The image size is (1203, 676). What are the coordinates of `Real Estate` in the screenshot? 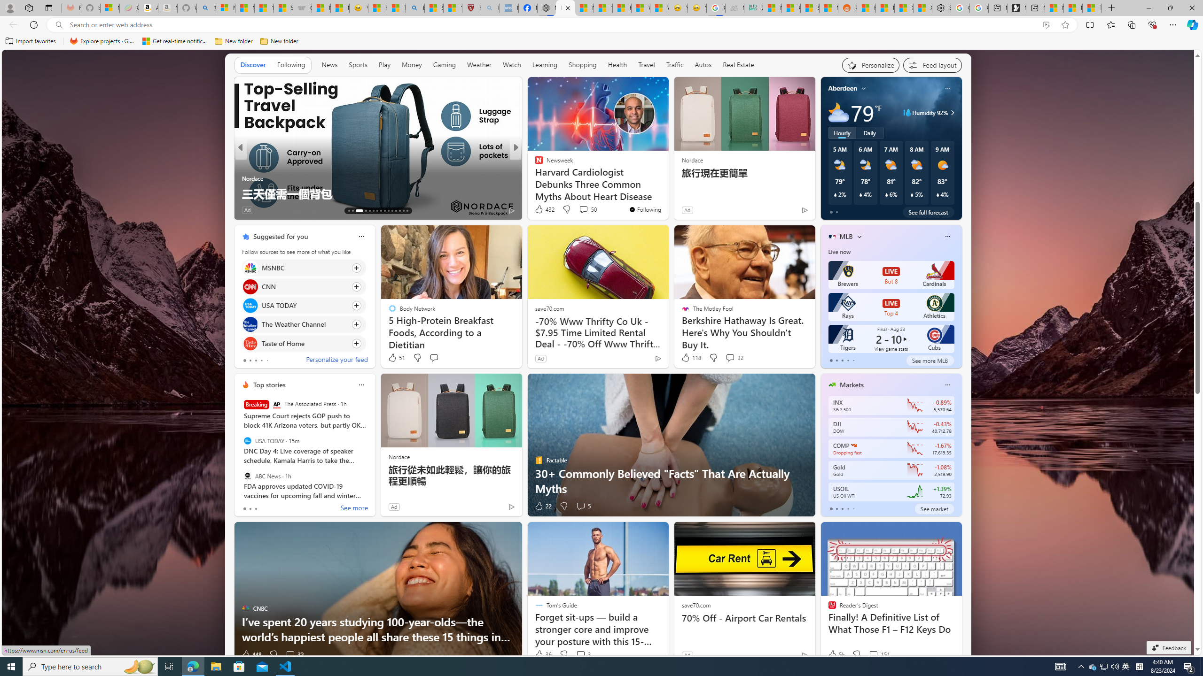 It's located at (739, 65).